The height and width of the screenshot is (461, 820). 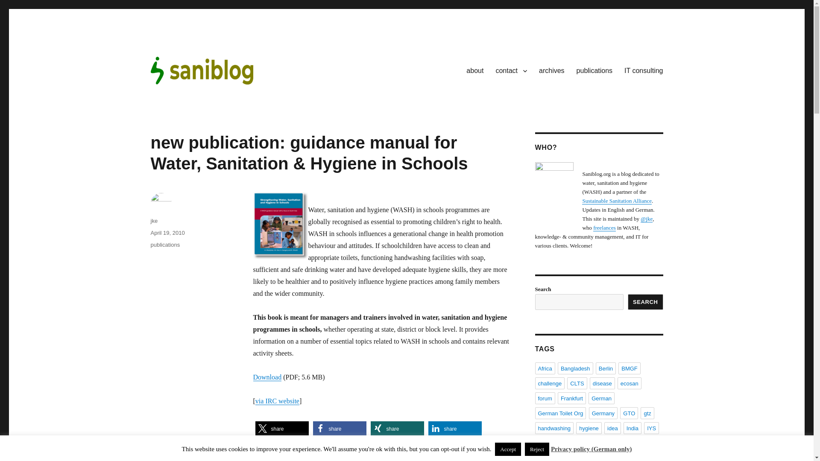 What do you see at coordinates (282, 448) in the screenshot?
I see `Send by email` at bounding box center [282, 448].